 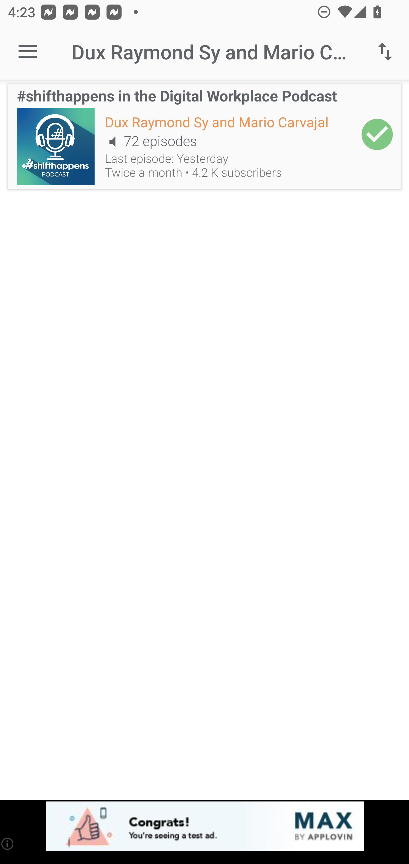 What do you see at coordinates (204, 827) in the screenshot?
I see `app-monetization` at bounding box center [204, 827].